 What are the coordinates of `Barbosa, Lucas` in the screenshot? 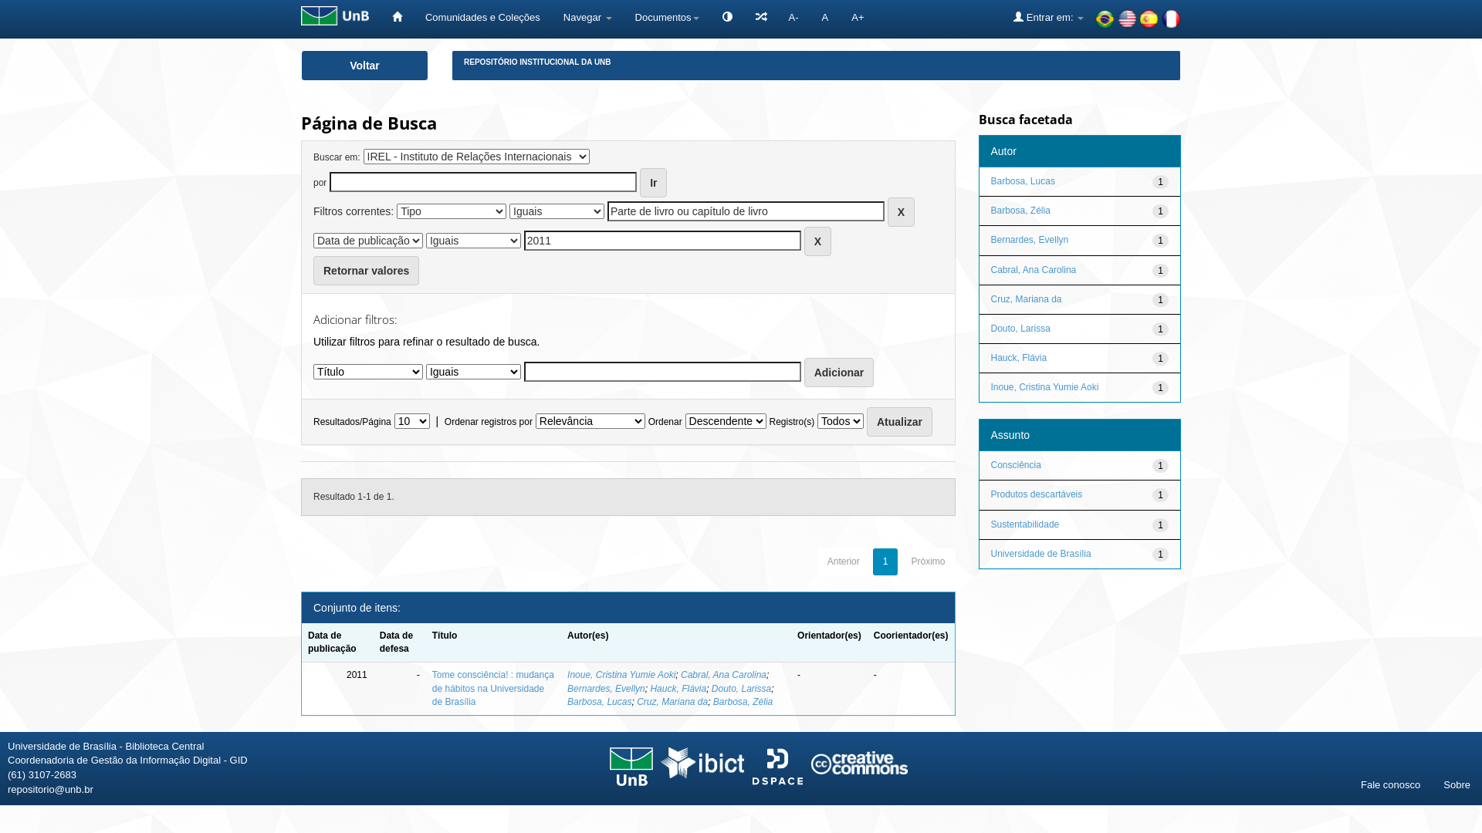 It's located at (599, 702).